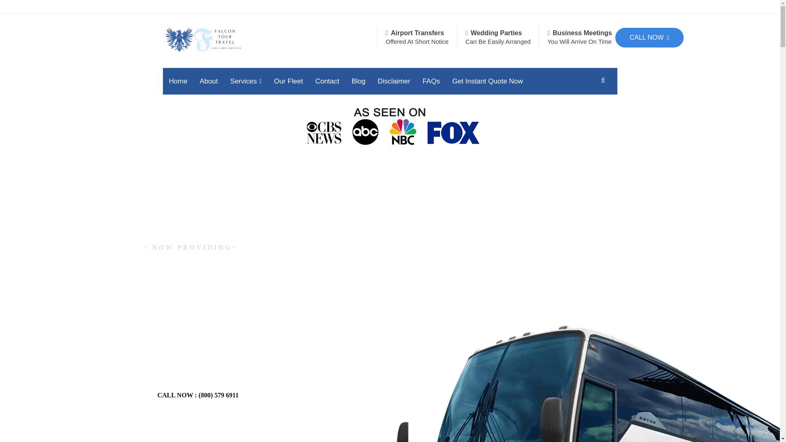 This screenshot has height=442, width=786. What do you see at coordinates (178, 81) in the screenshot?
I see `Home` at bounding box center [178, 81].